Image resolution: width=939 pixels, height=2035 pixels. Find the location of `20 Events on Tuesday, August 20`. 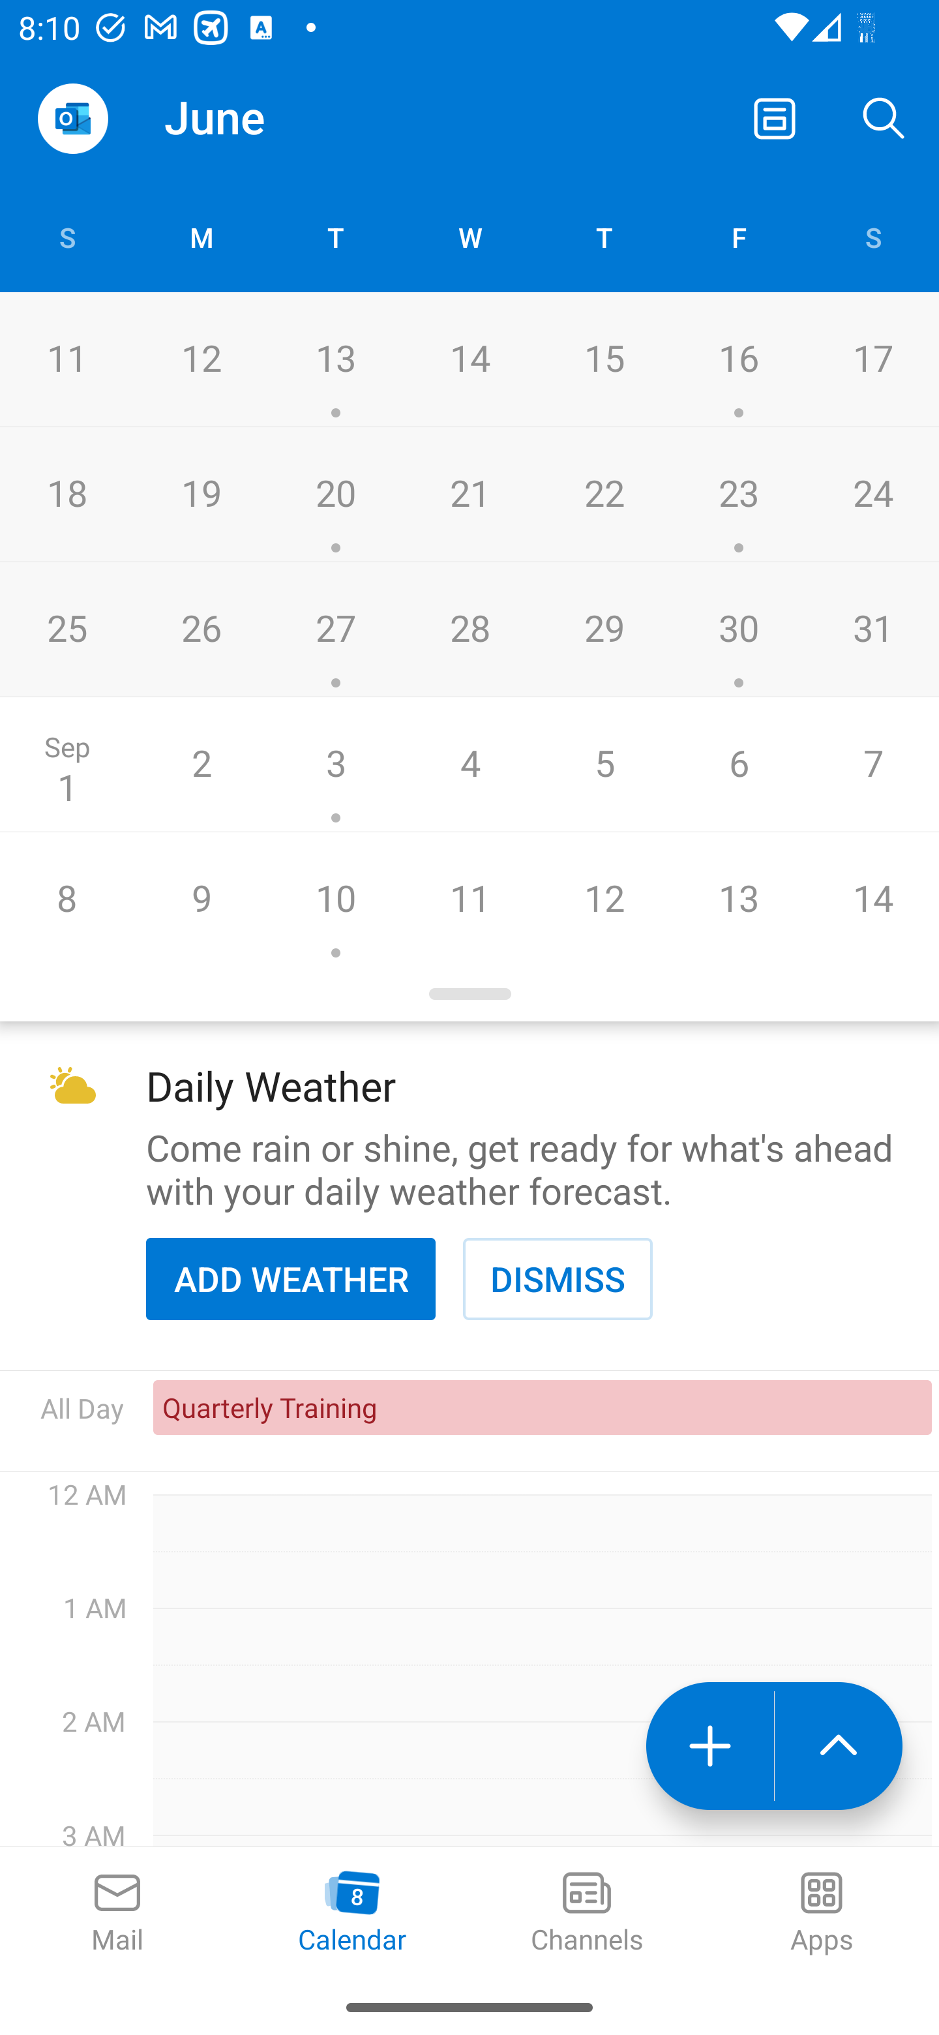

20 Events on Tuesday, August 20 is located at coordinates (335, 494).